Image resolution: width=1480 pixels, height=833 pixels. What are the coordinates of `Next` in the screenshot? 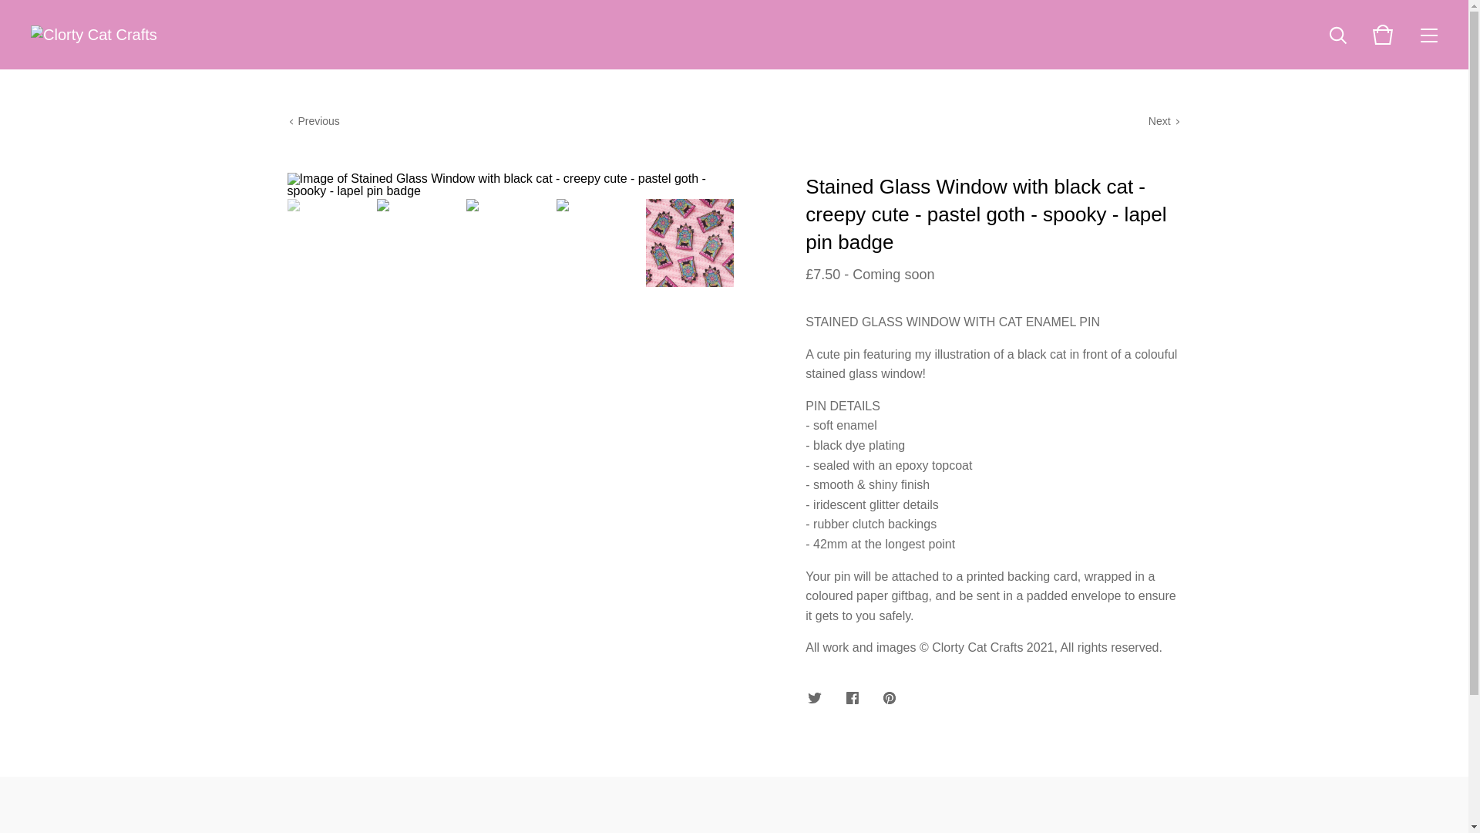 It's located at (1164, 121).